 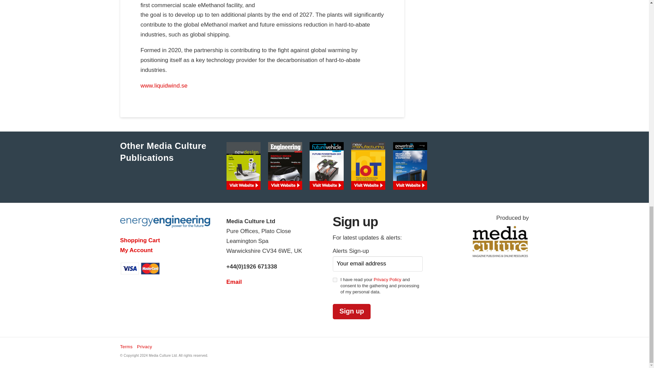 What do you see at coordinates (262, 45) in the screenshot?
I see `Page 12` at bounding box center [262, 45].